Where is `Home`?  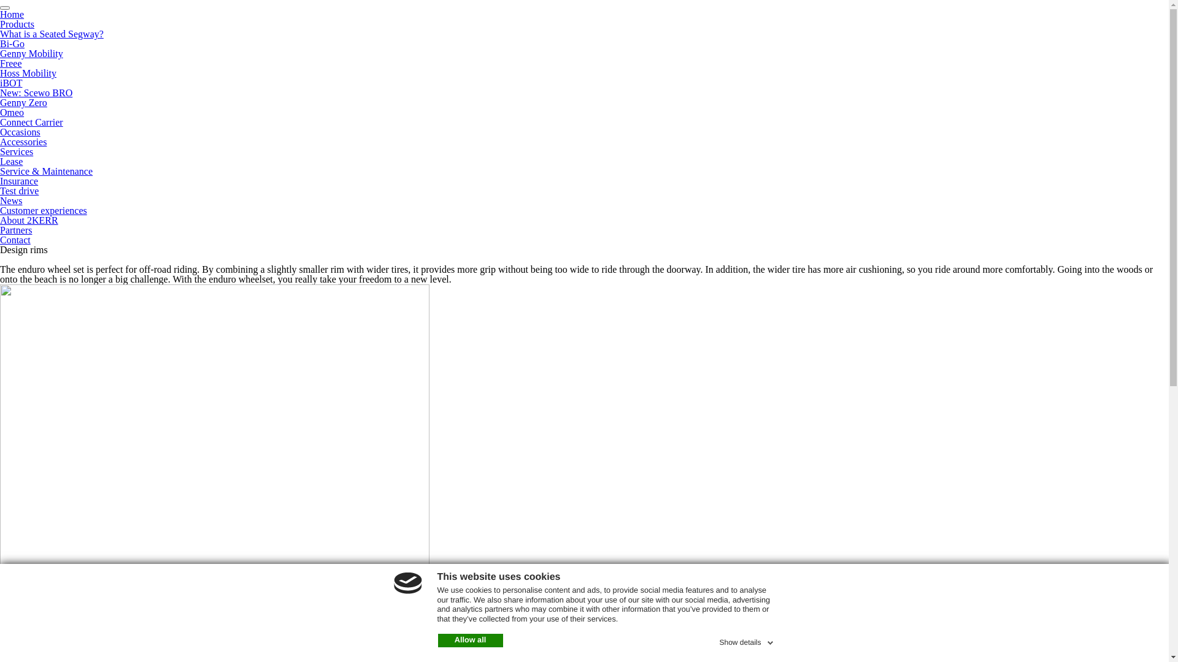 Home is located at coordinates (12, 15).